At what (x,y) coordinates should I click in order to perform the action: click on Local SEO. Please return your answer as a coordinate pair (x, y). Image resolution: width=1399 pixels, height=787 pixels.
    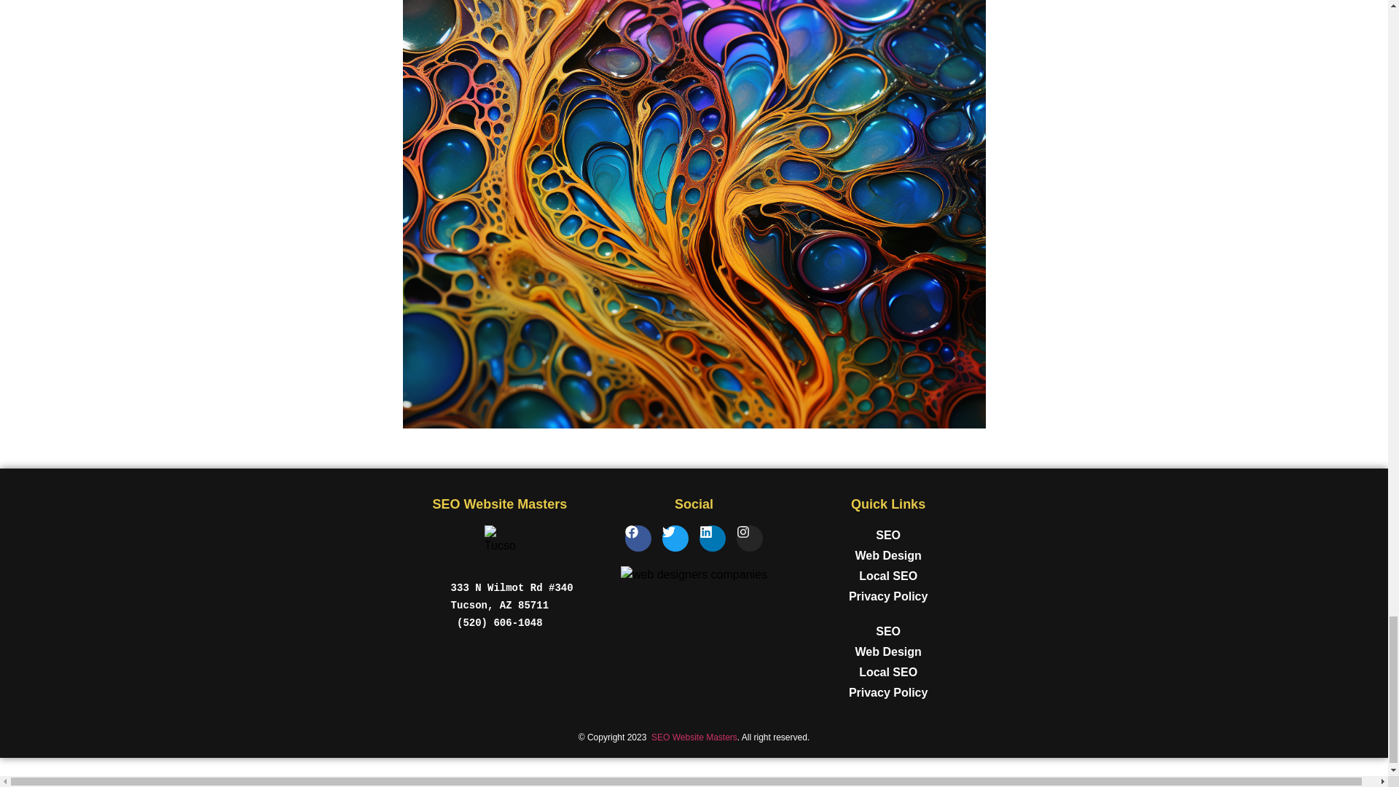
    Looking at the image, I should click on (888, 673).